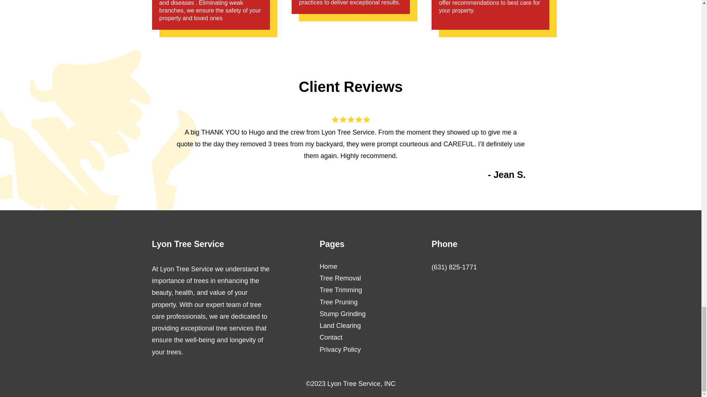  Describe the element at coordinates (342, 314) in the screenshot. I see `Stump Grinding` at that location.